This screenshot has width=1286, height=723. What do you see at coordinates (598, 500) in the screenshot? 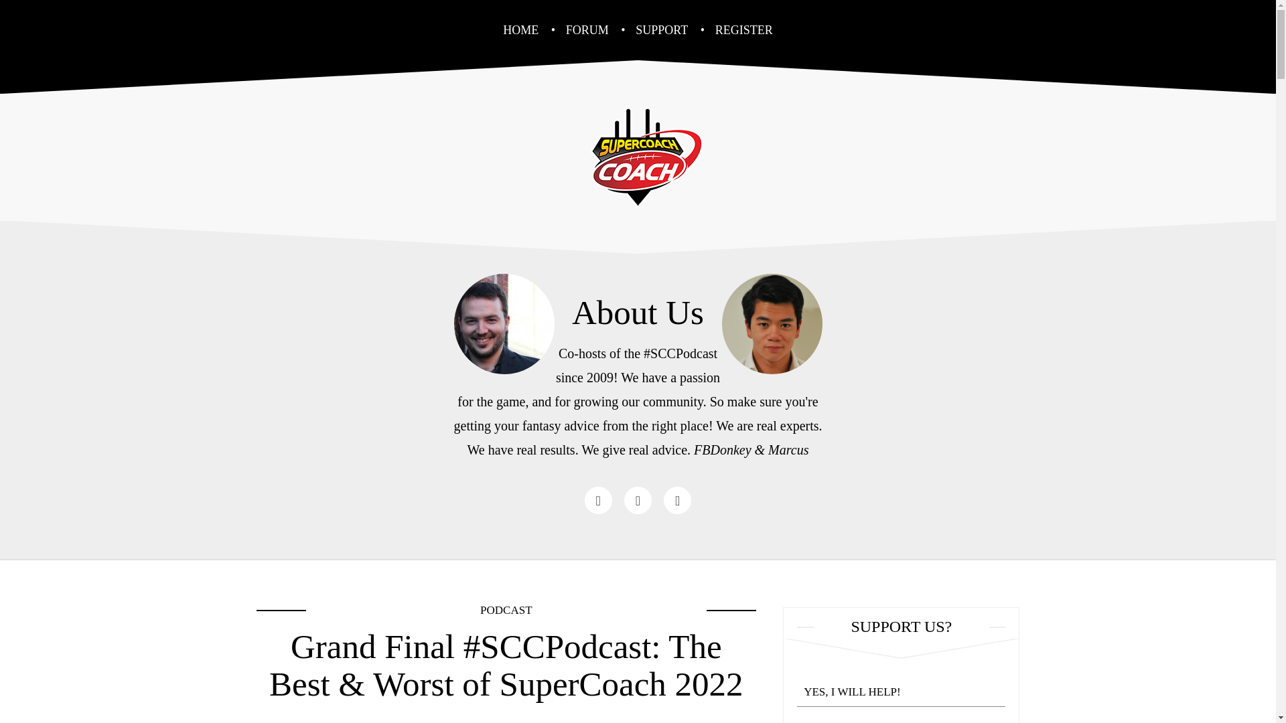
I see `Our Facebook Profile` at bounding box center [598, 500].